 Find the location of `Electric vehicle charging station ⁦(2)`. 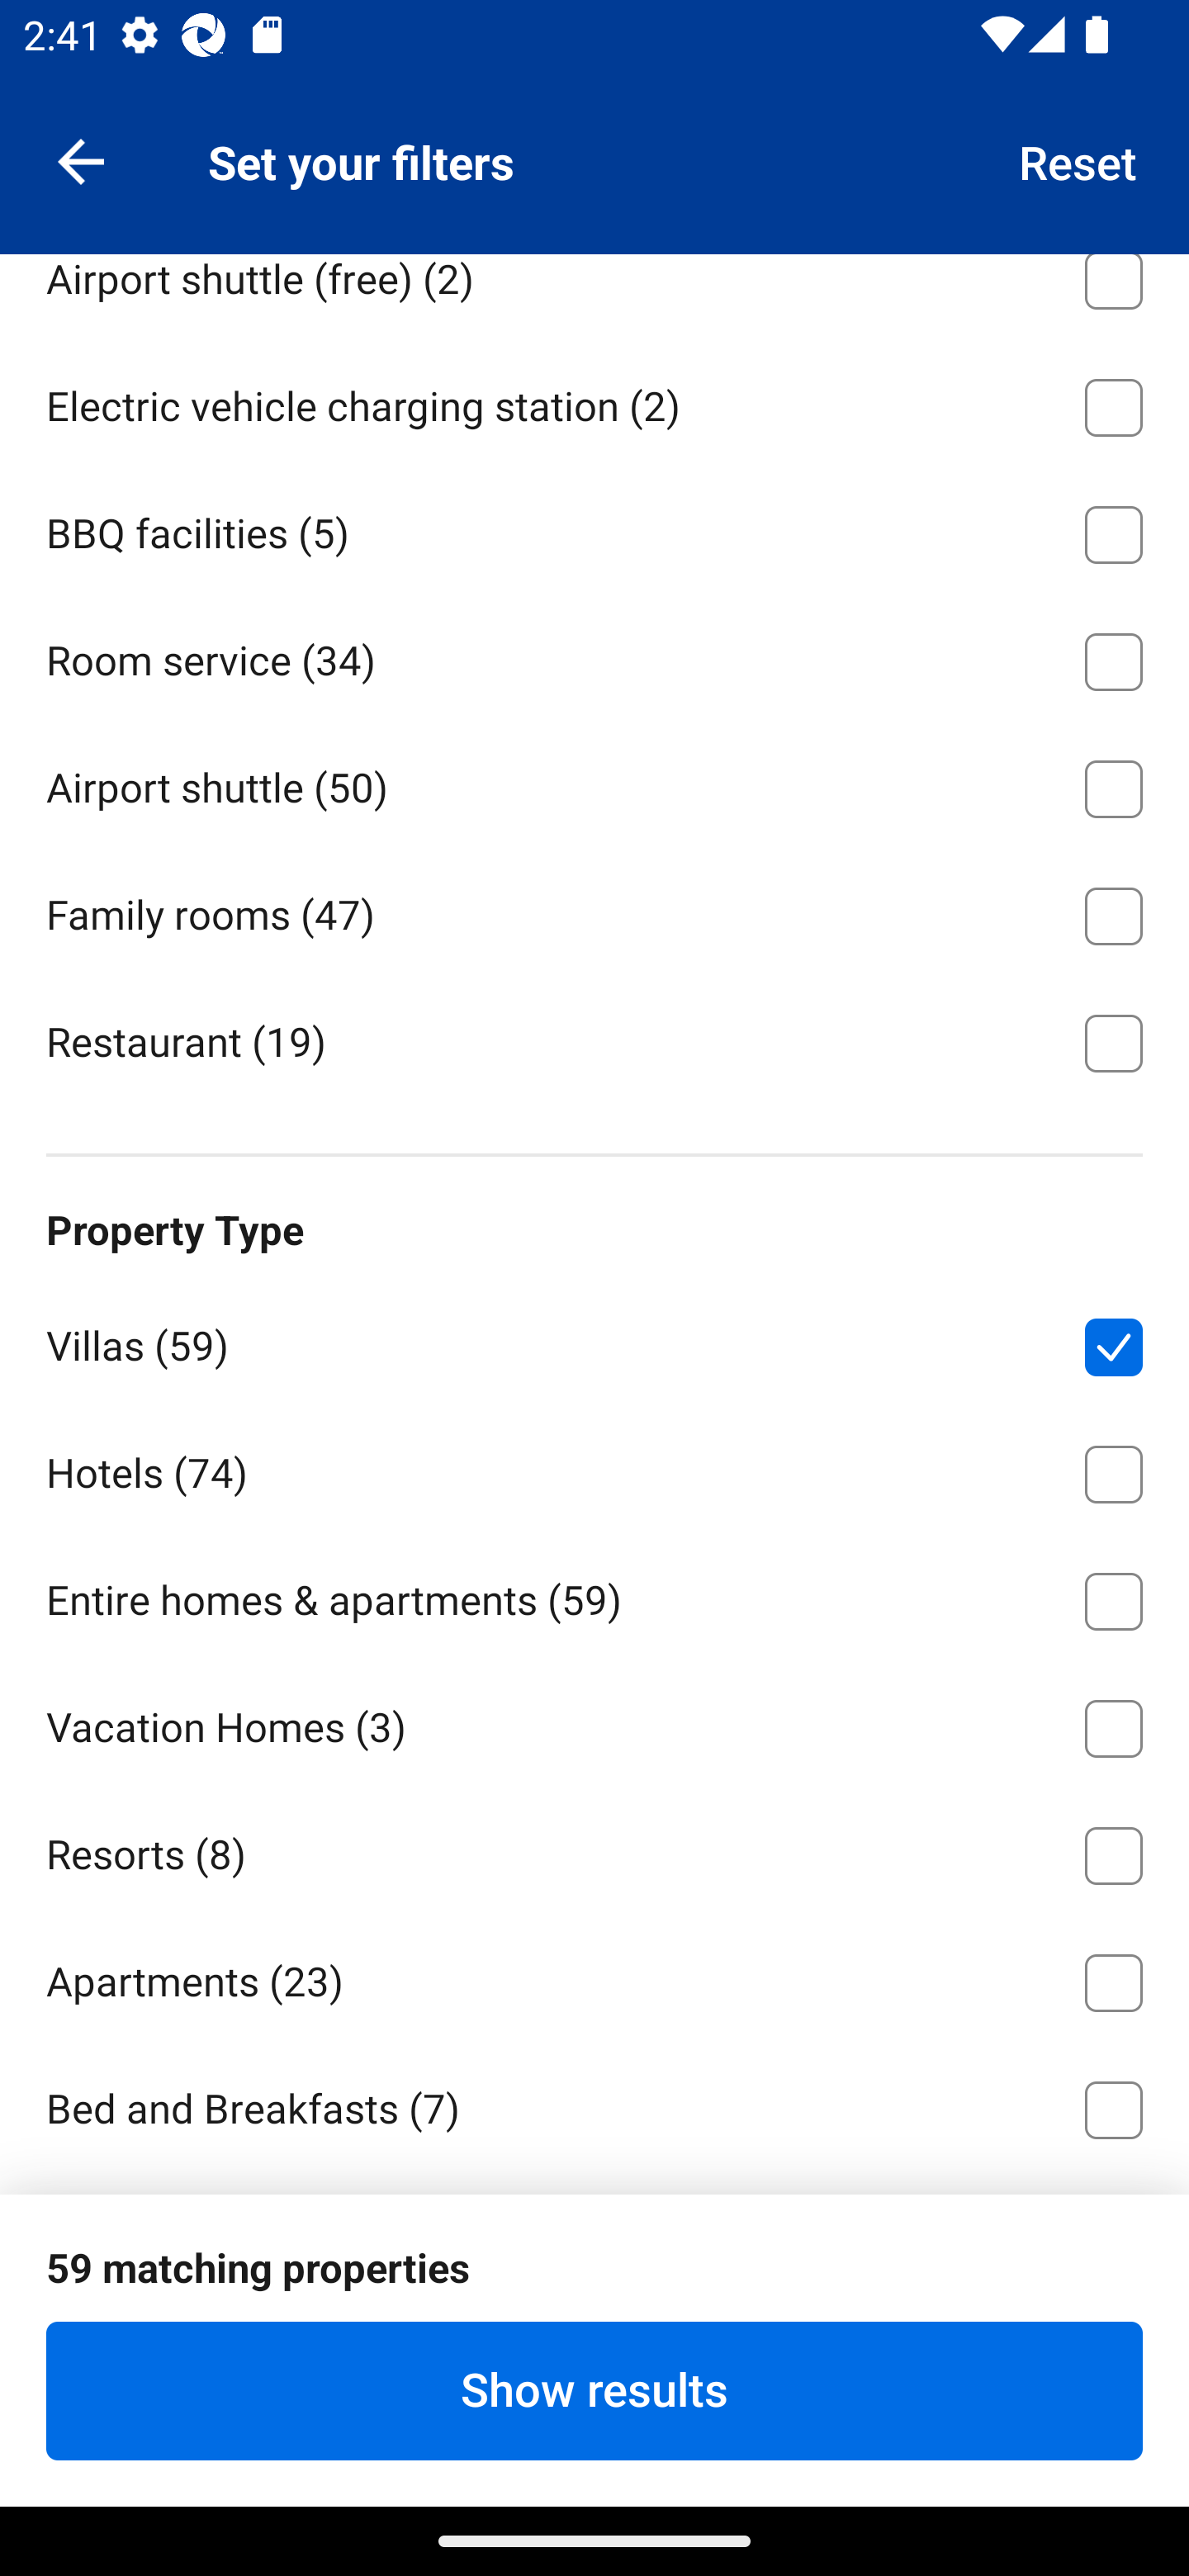

Electric vehicle charging station ⁦(2) is located at coordinates (594, 401).